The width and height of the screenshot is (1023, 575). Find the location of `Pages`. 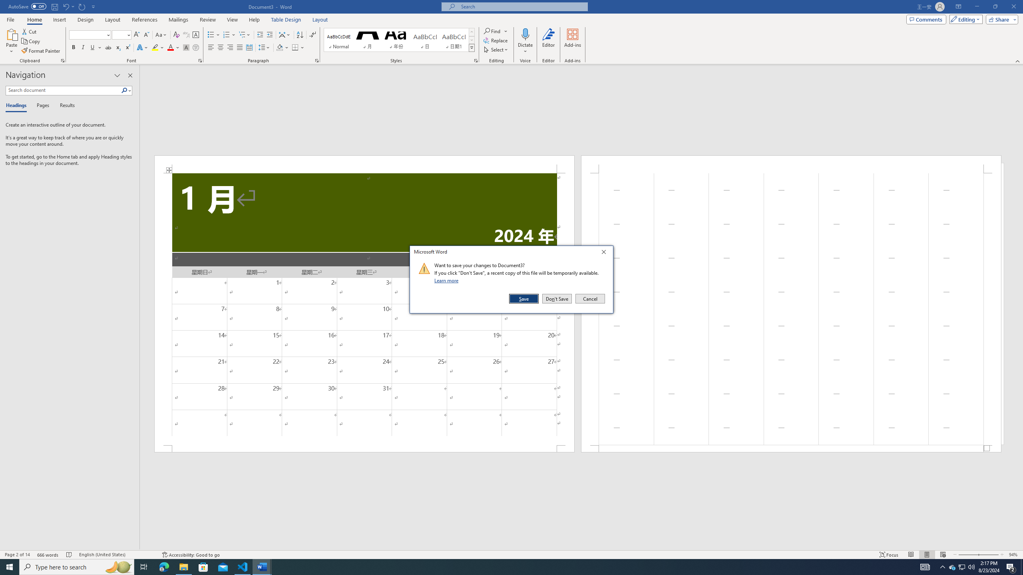

Pages is located at coordinates (42, 106).